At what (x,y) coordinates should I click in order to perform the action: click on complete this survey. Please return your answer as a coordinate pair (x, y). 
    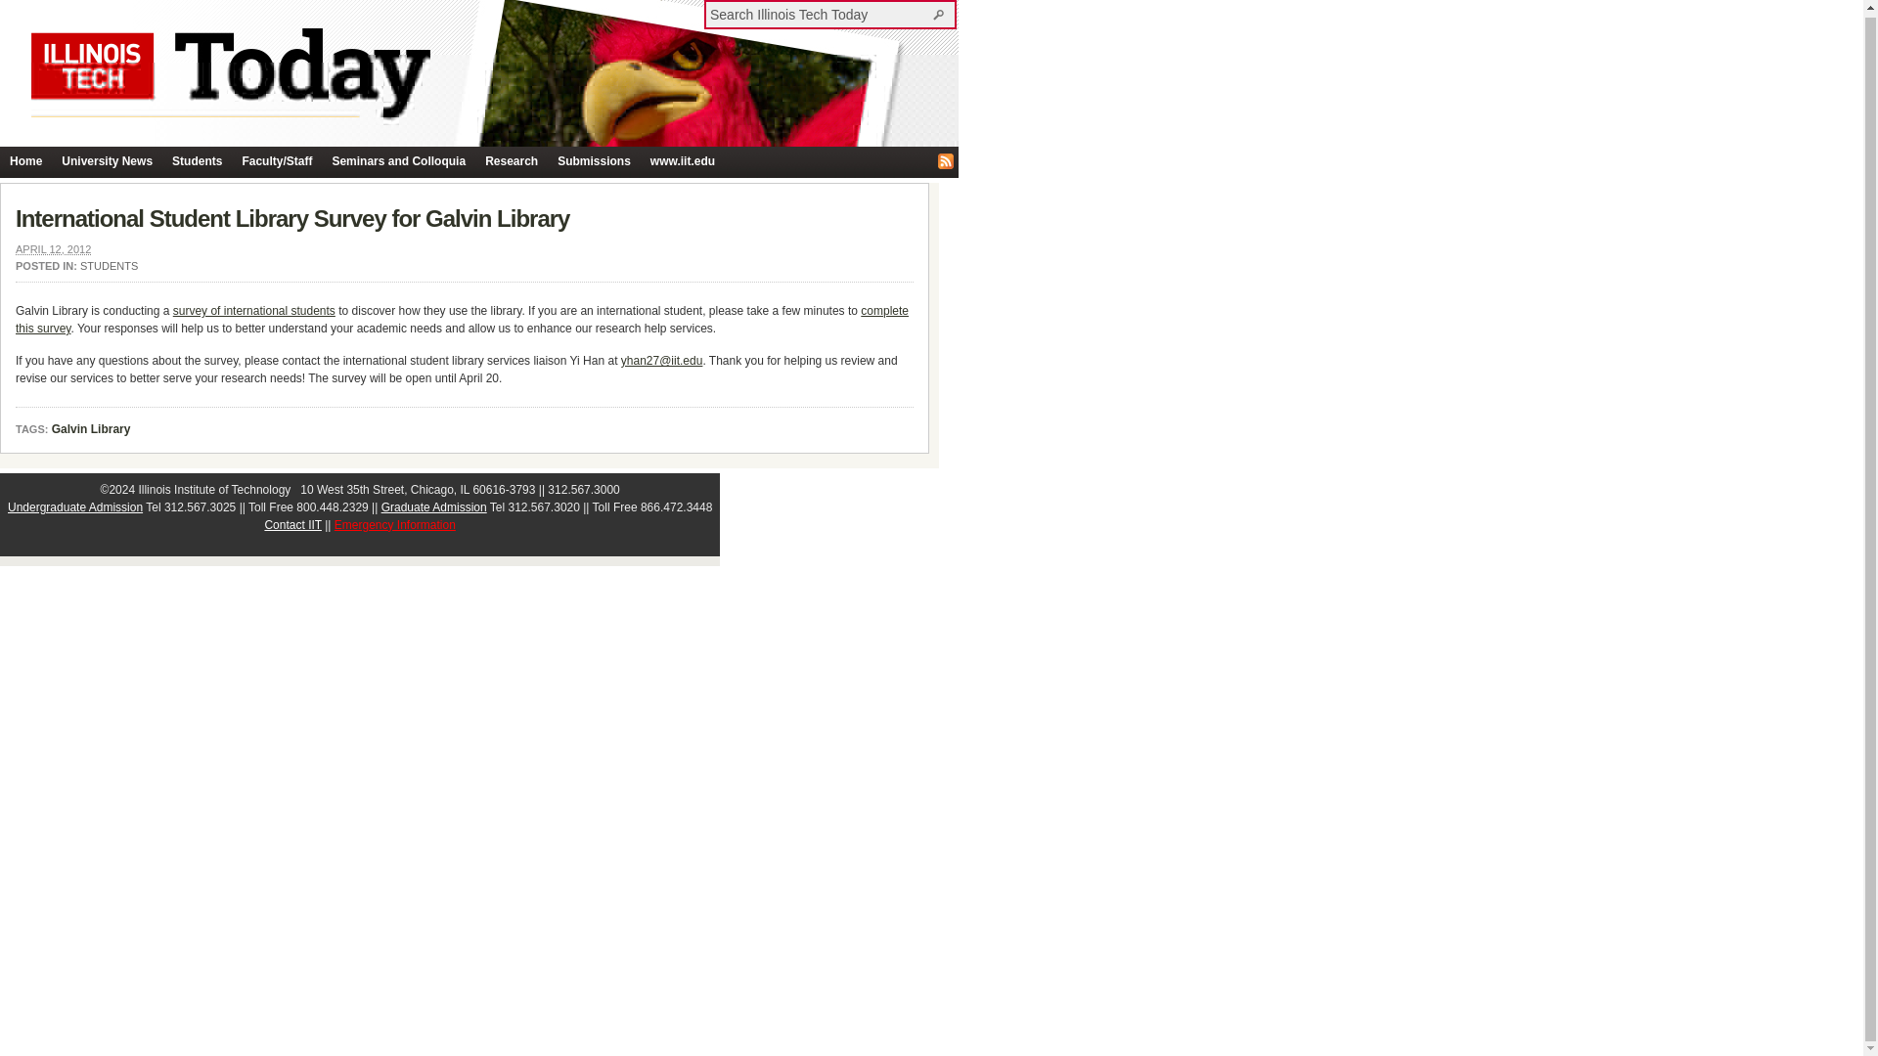
    Looking at the image, I should click on (462, 320).